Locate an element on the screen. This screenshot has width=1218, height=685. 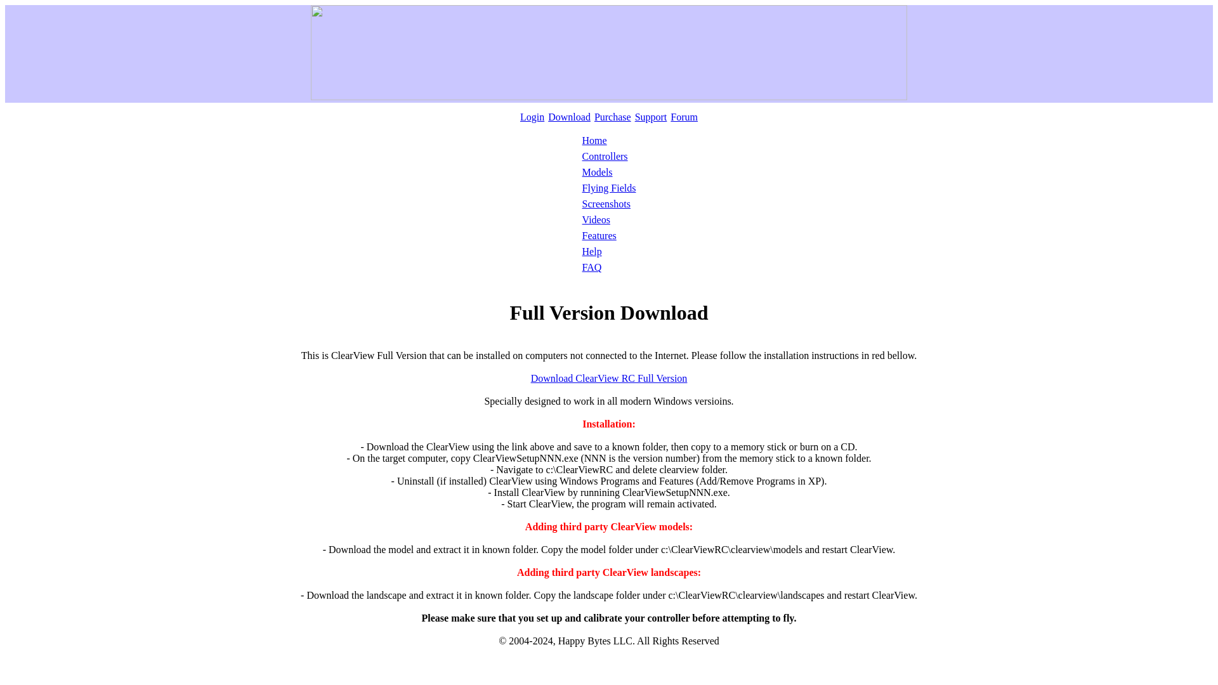
Support is located at coordinates (651, 117).